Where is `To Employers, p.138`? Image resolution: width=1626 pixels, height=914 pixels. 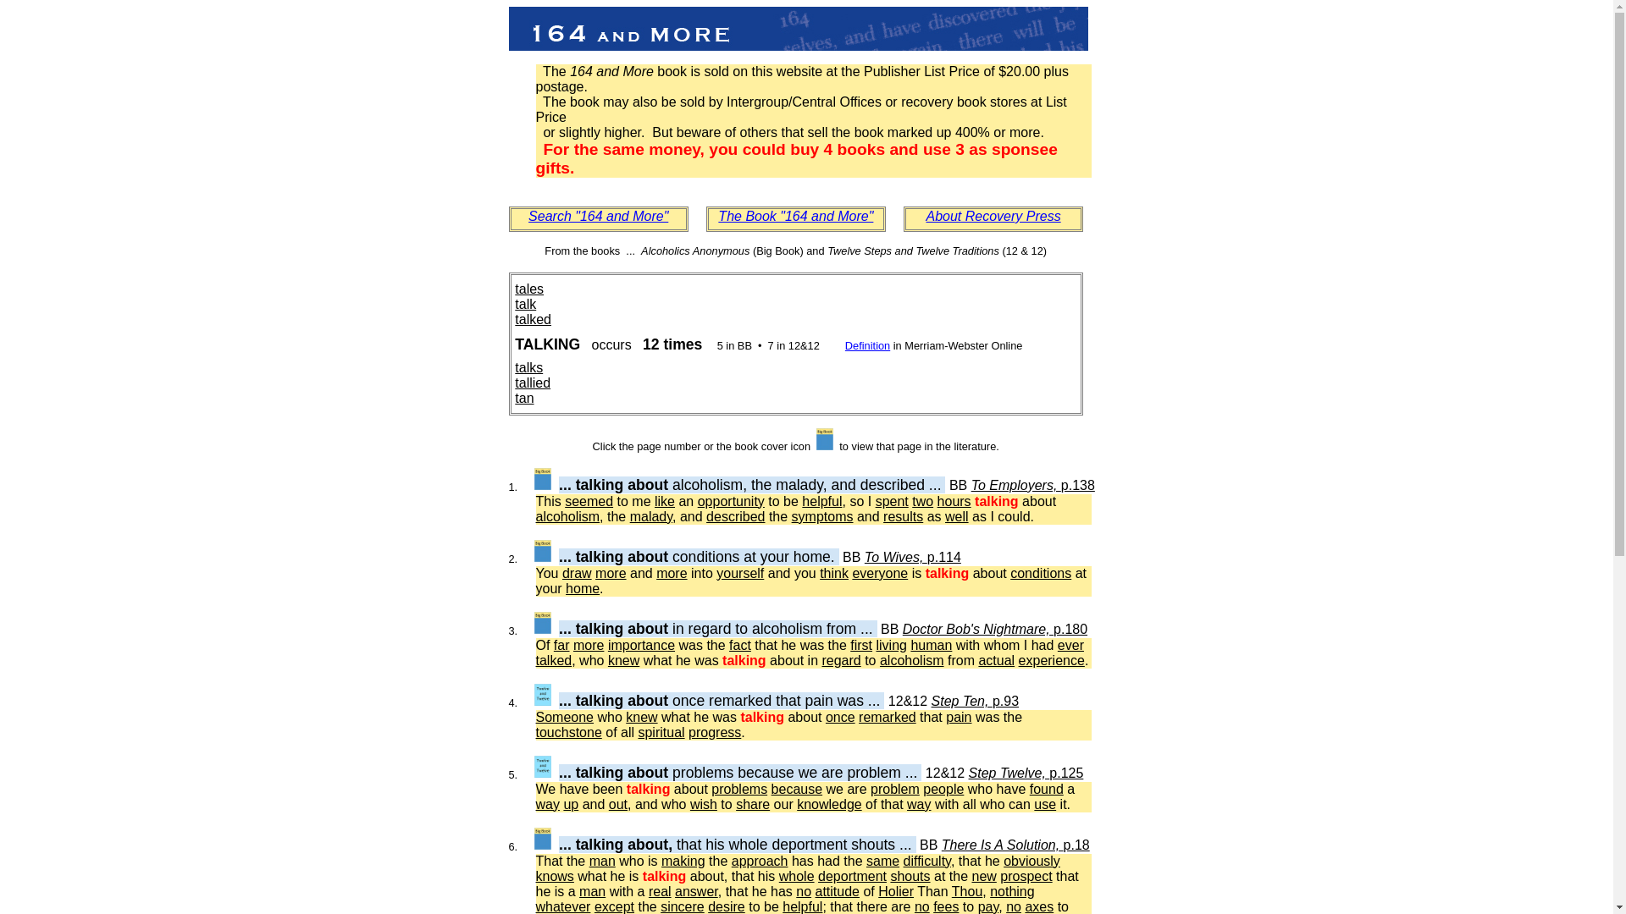
To Employers, p.138 is located at coordinates (1033, 486).